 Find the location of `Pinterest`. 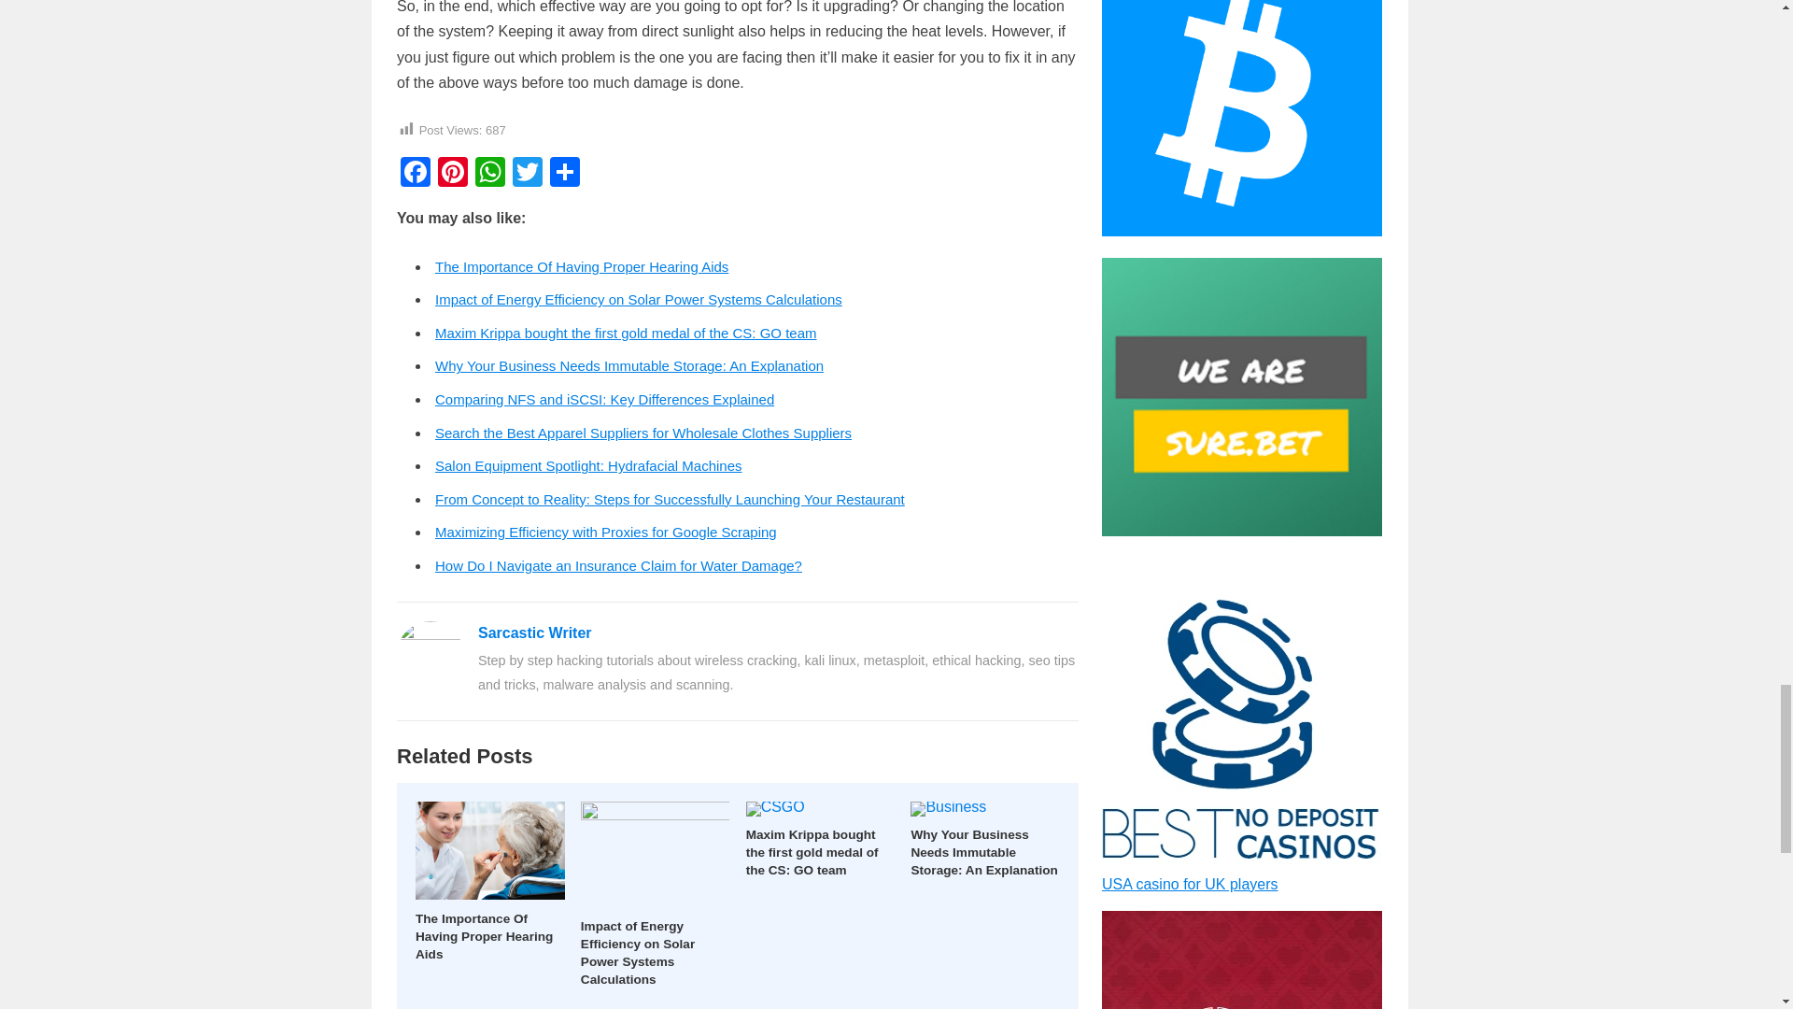

Pinterest is located at coordinates (452, 174).